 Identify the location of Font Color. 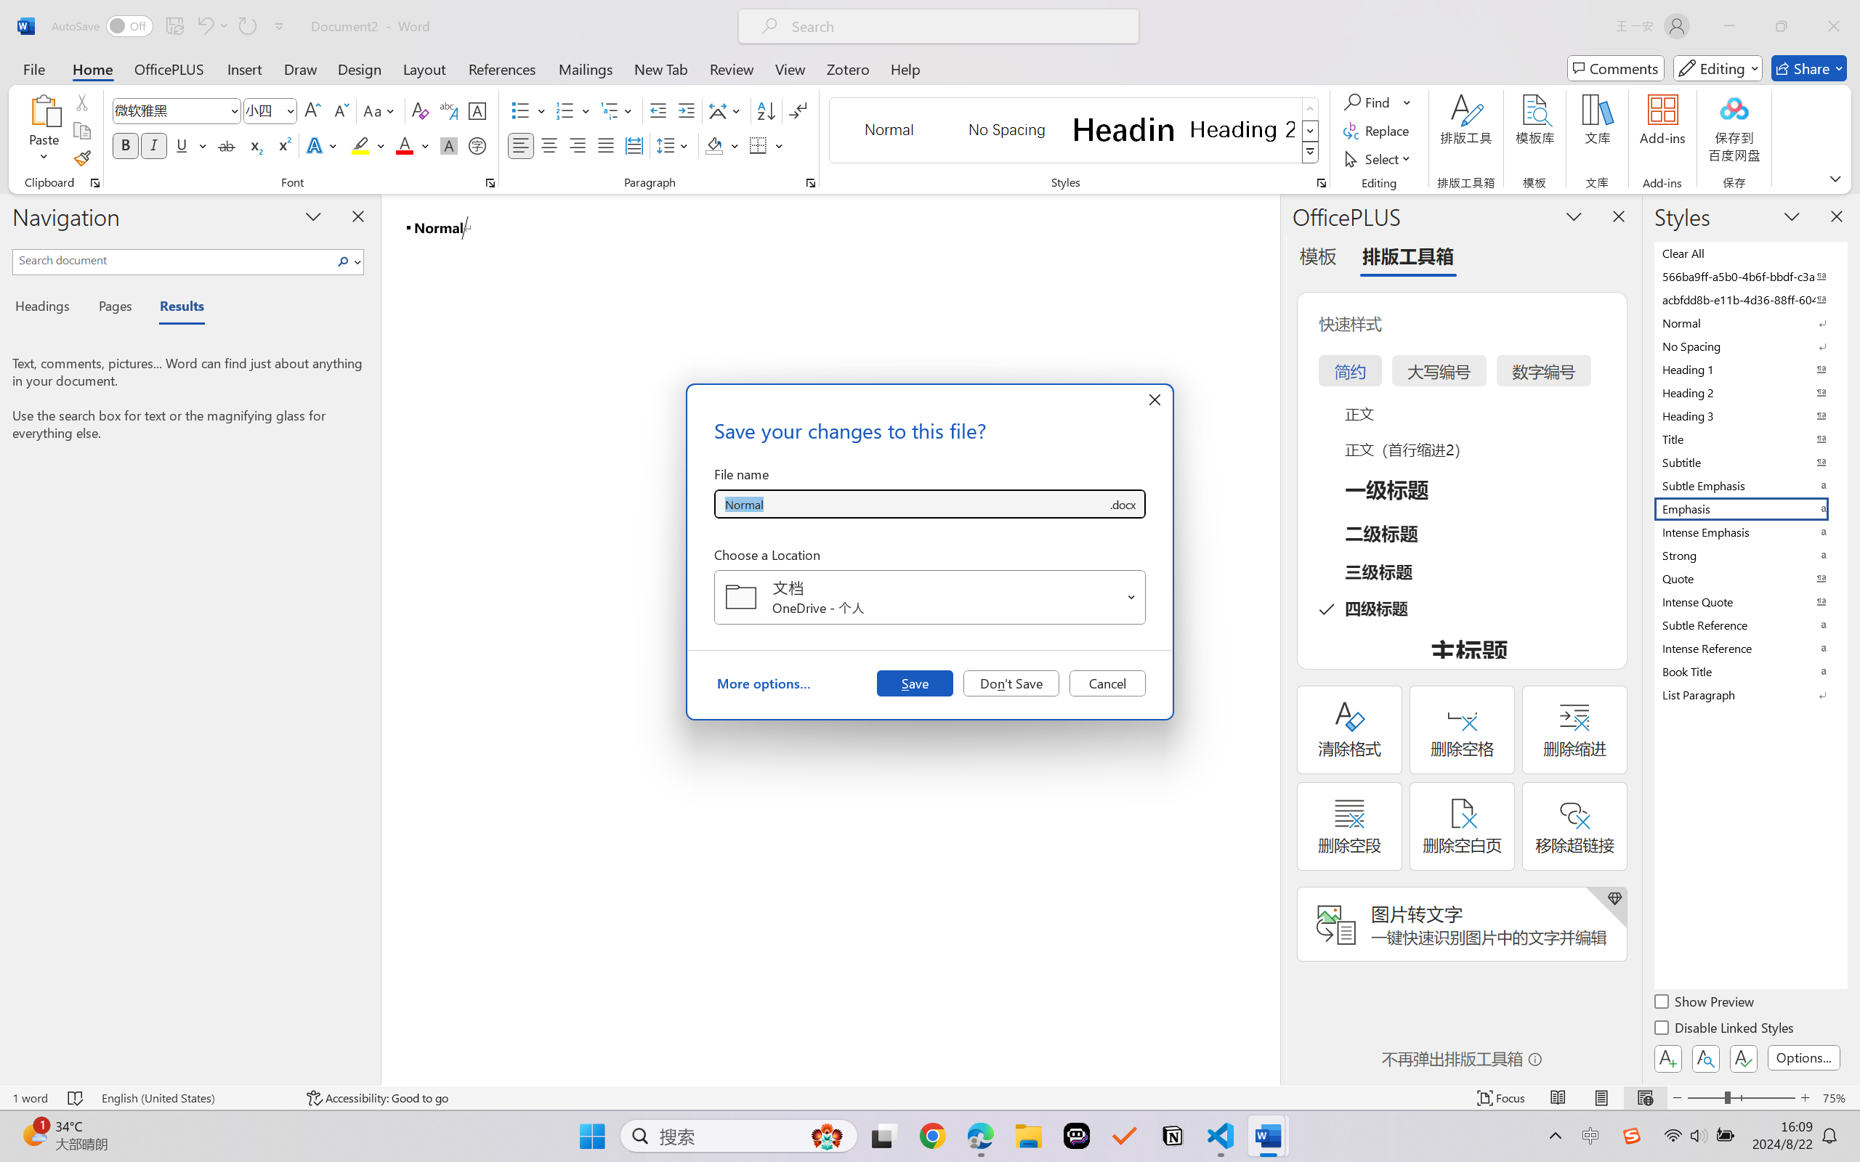
(413, 145).